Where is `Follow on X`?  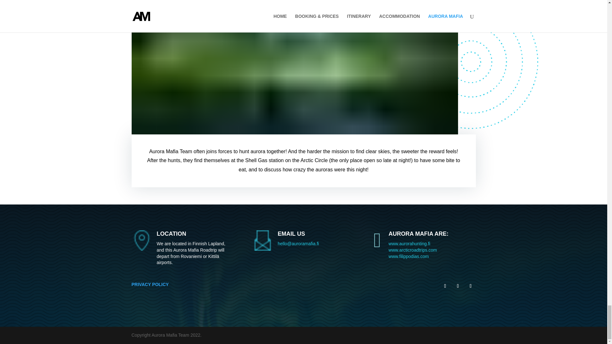 Follow on X is located at coordinates (458, 286).